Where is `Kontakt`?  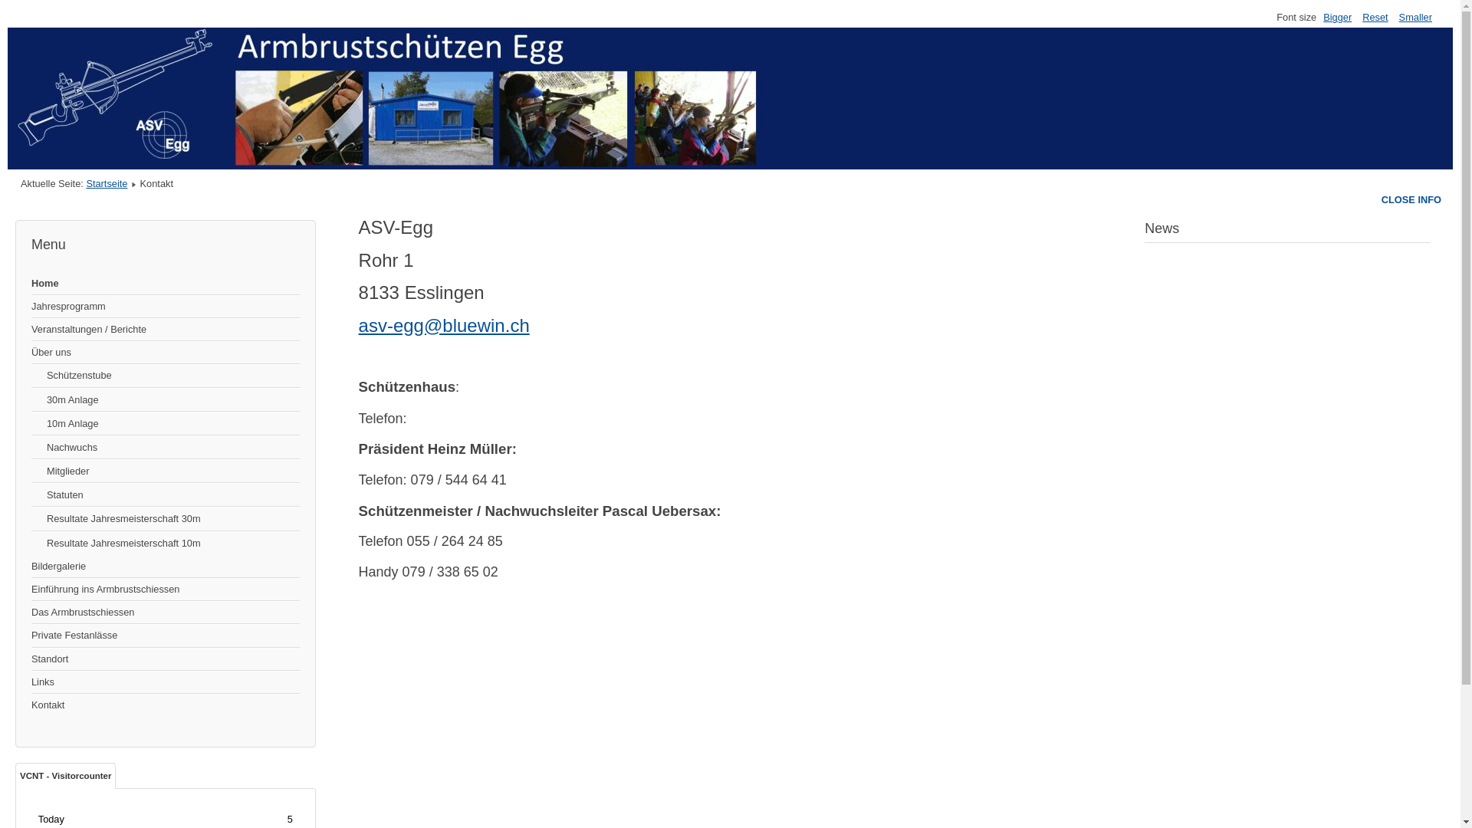 Kontakt is located at coordinates (166, 705).